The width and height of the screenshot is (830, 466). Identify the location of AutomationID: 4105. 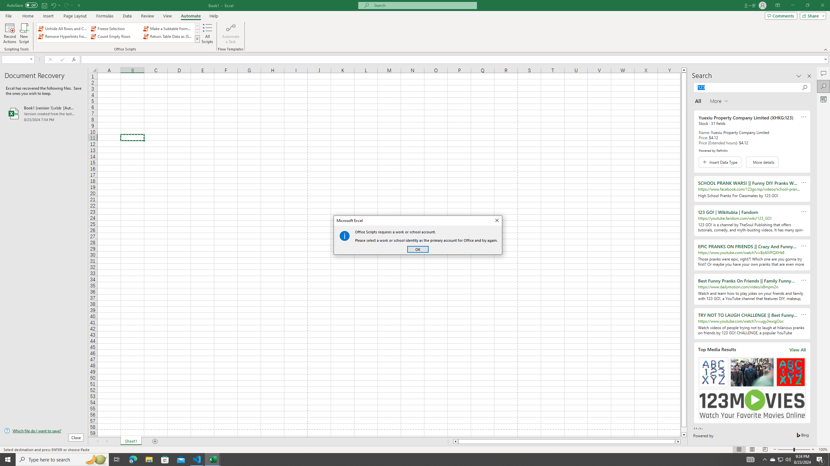
(751, 460).